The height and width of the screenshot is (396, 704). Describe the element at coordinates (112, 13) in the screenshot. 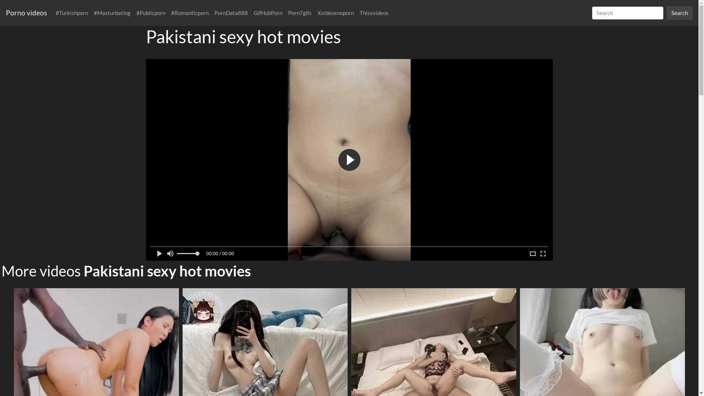

I see `#Masturbating` at that location.